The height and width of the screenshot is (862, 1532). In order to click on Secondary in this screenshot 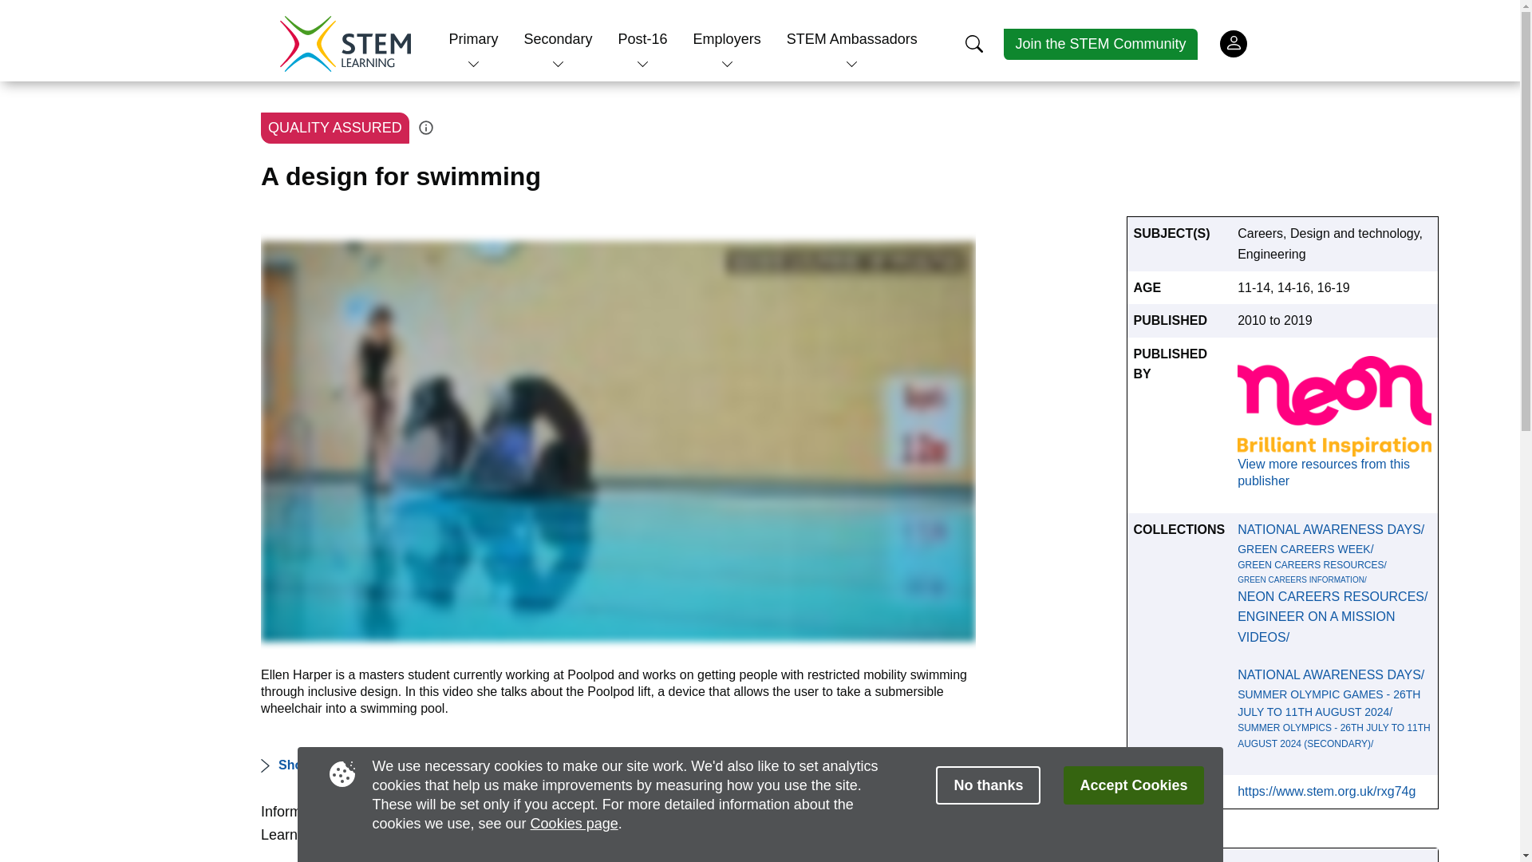, I will do `click(557, 38)`.